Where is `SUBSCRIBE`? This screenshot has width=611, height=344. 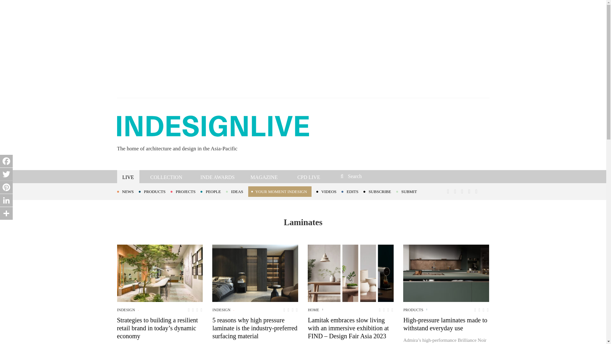
SUBSCRIBE is located at coordinates (380, 191).